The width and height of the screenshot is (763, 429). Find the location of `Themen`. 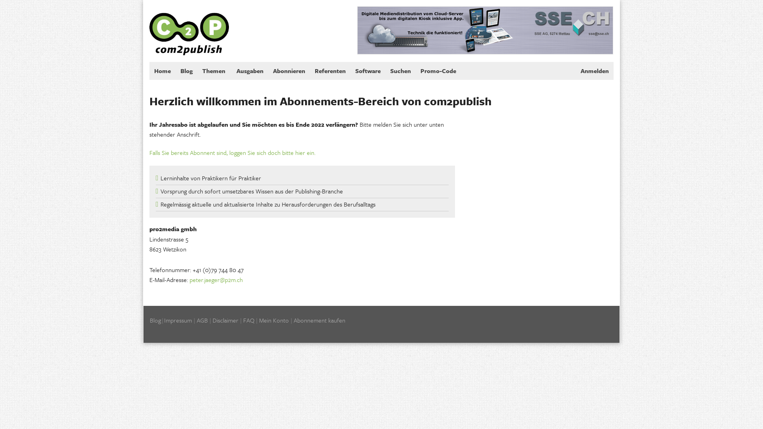

Themen is located at coordinates (215, 71).